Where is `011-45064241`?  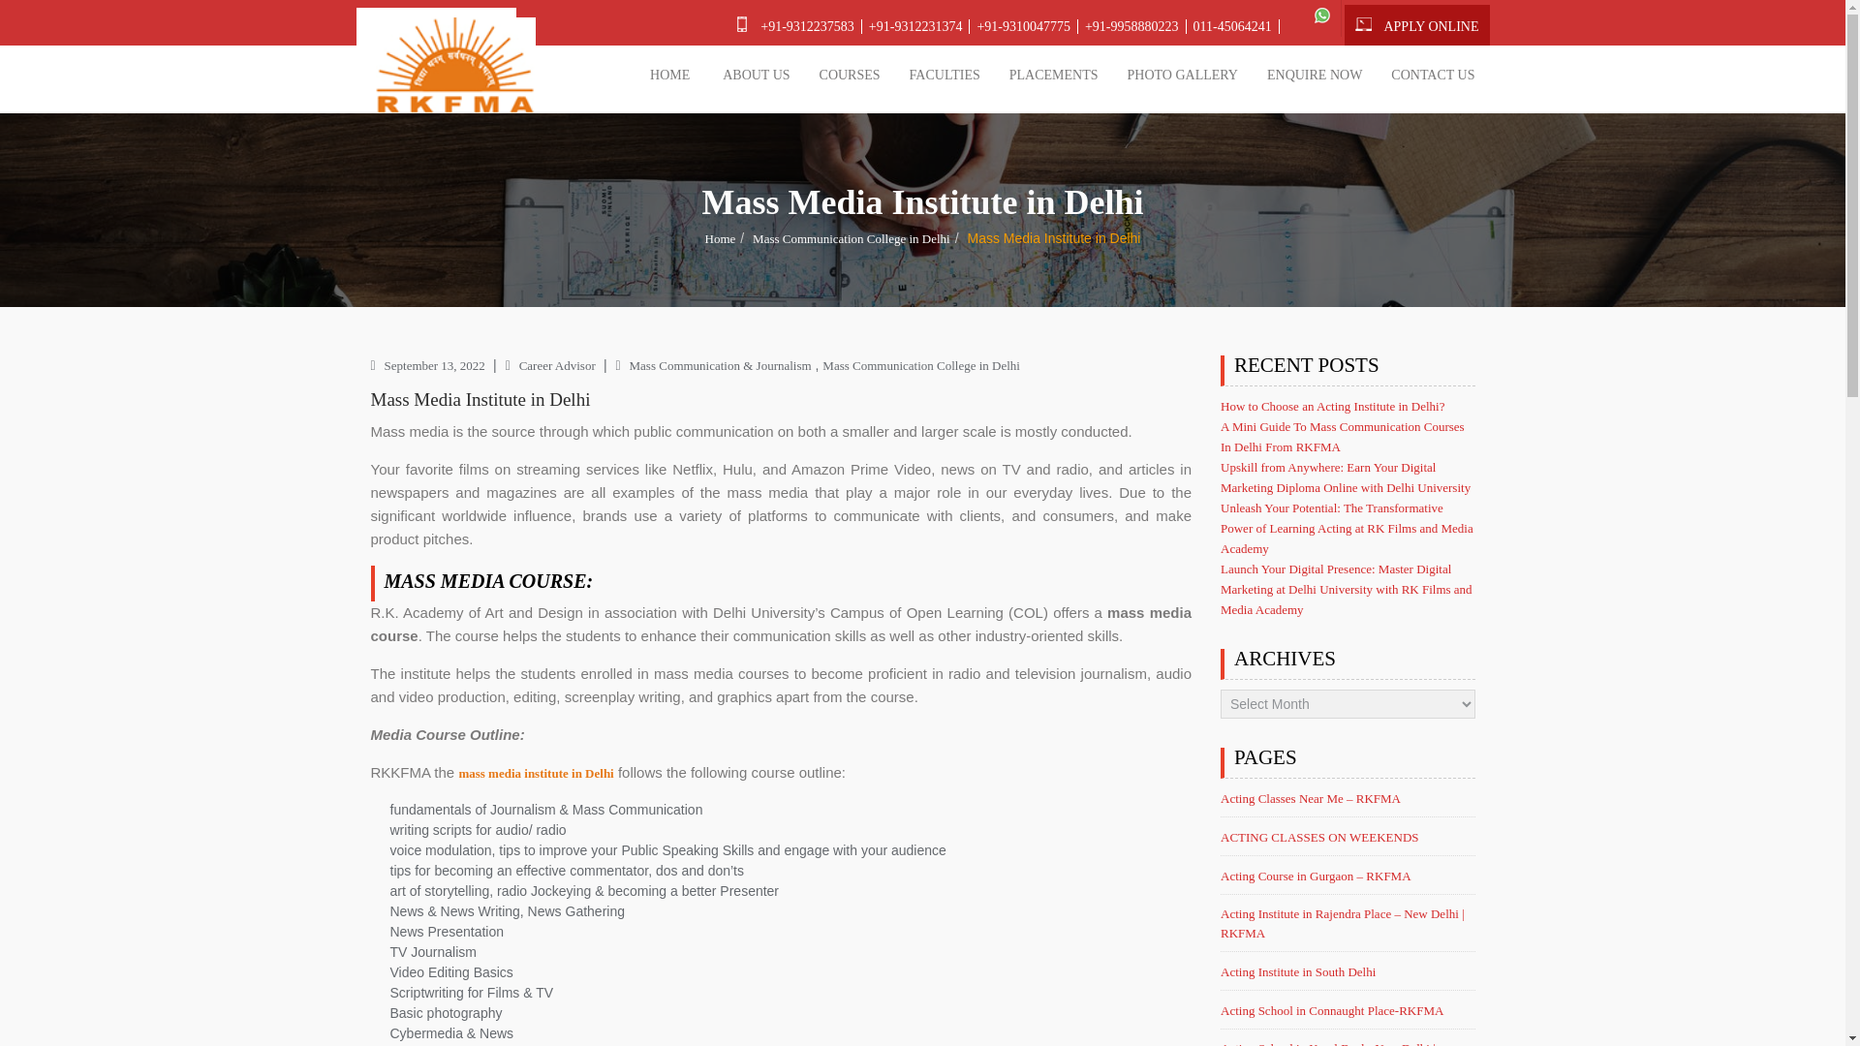
011-45064241 is located at coordinates (1232, 26).